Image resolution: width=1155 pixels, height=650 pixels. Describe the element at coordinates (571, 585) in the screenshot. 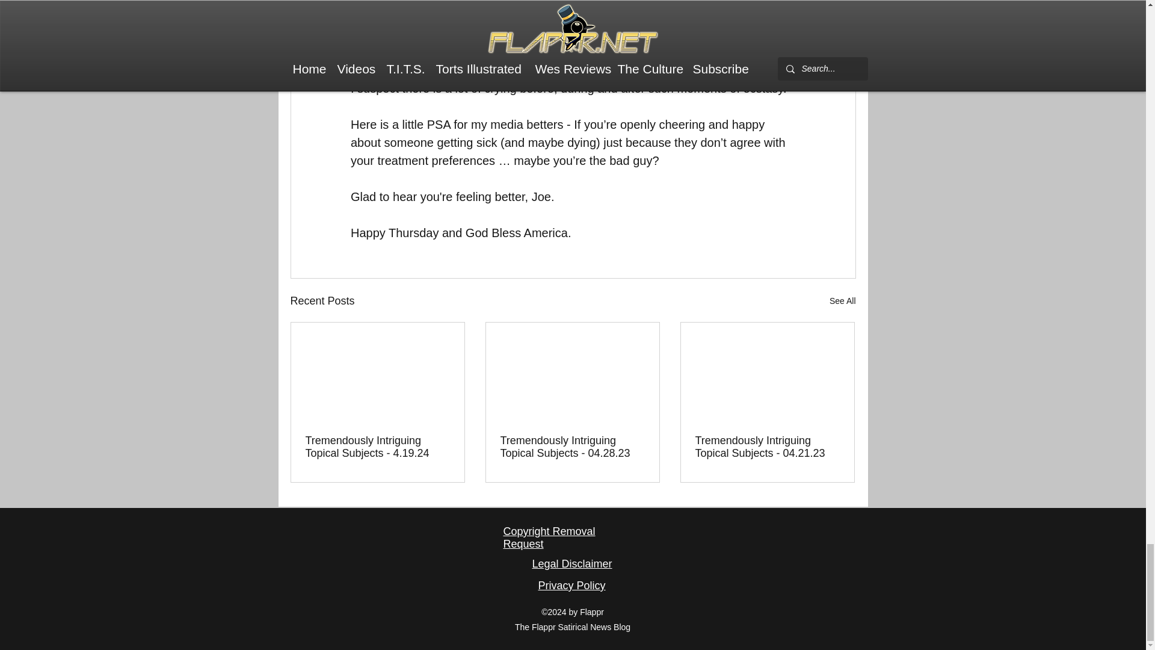

I see `Privacy Policy` at that location.